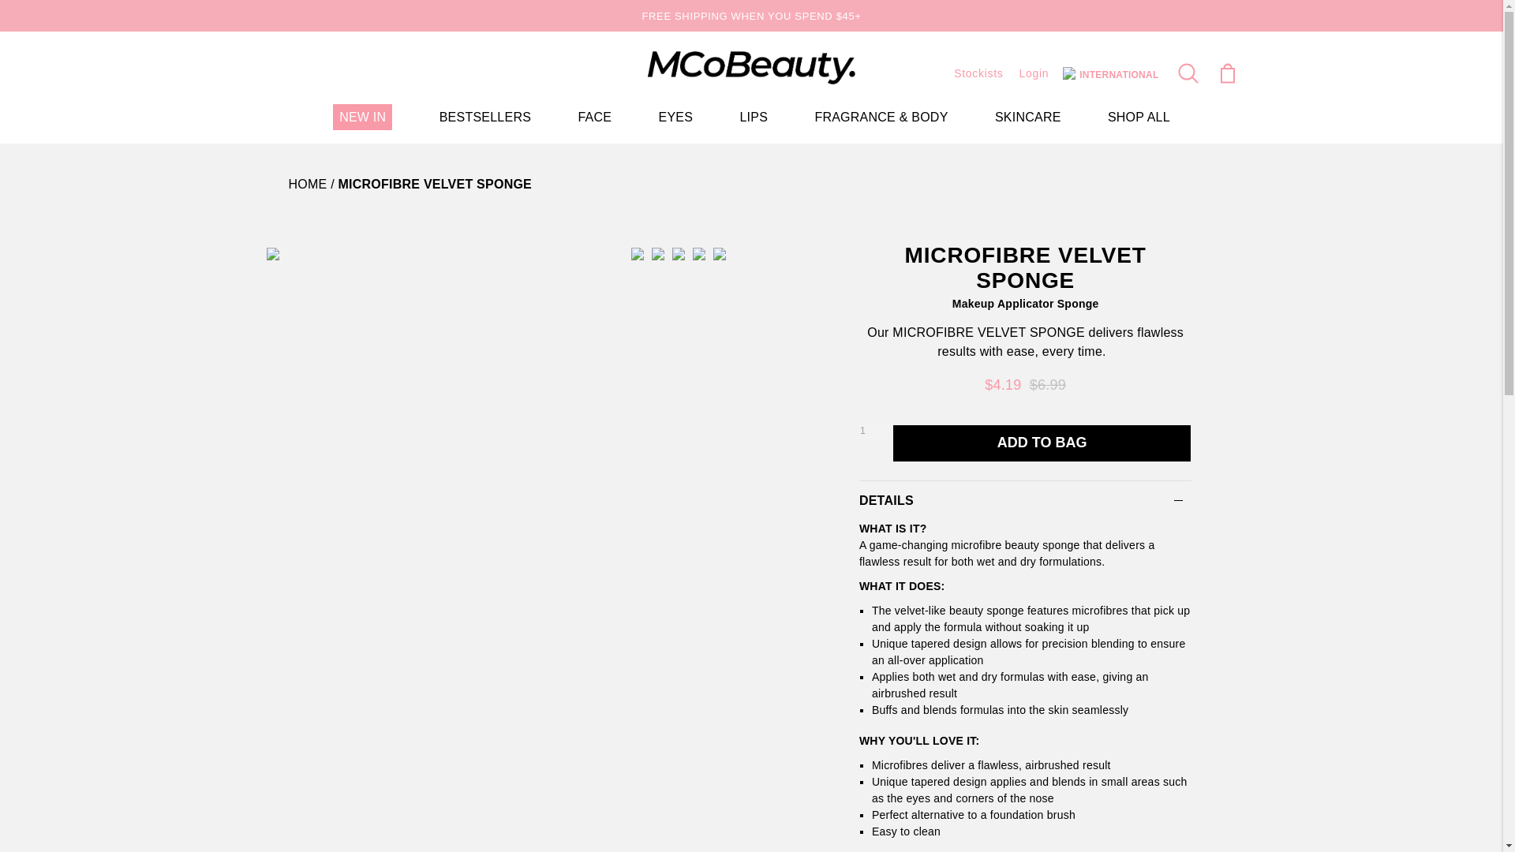 This screenshot has height=852, width=1515. I want to click on FACE, so click(594, 117).